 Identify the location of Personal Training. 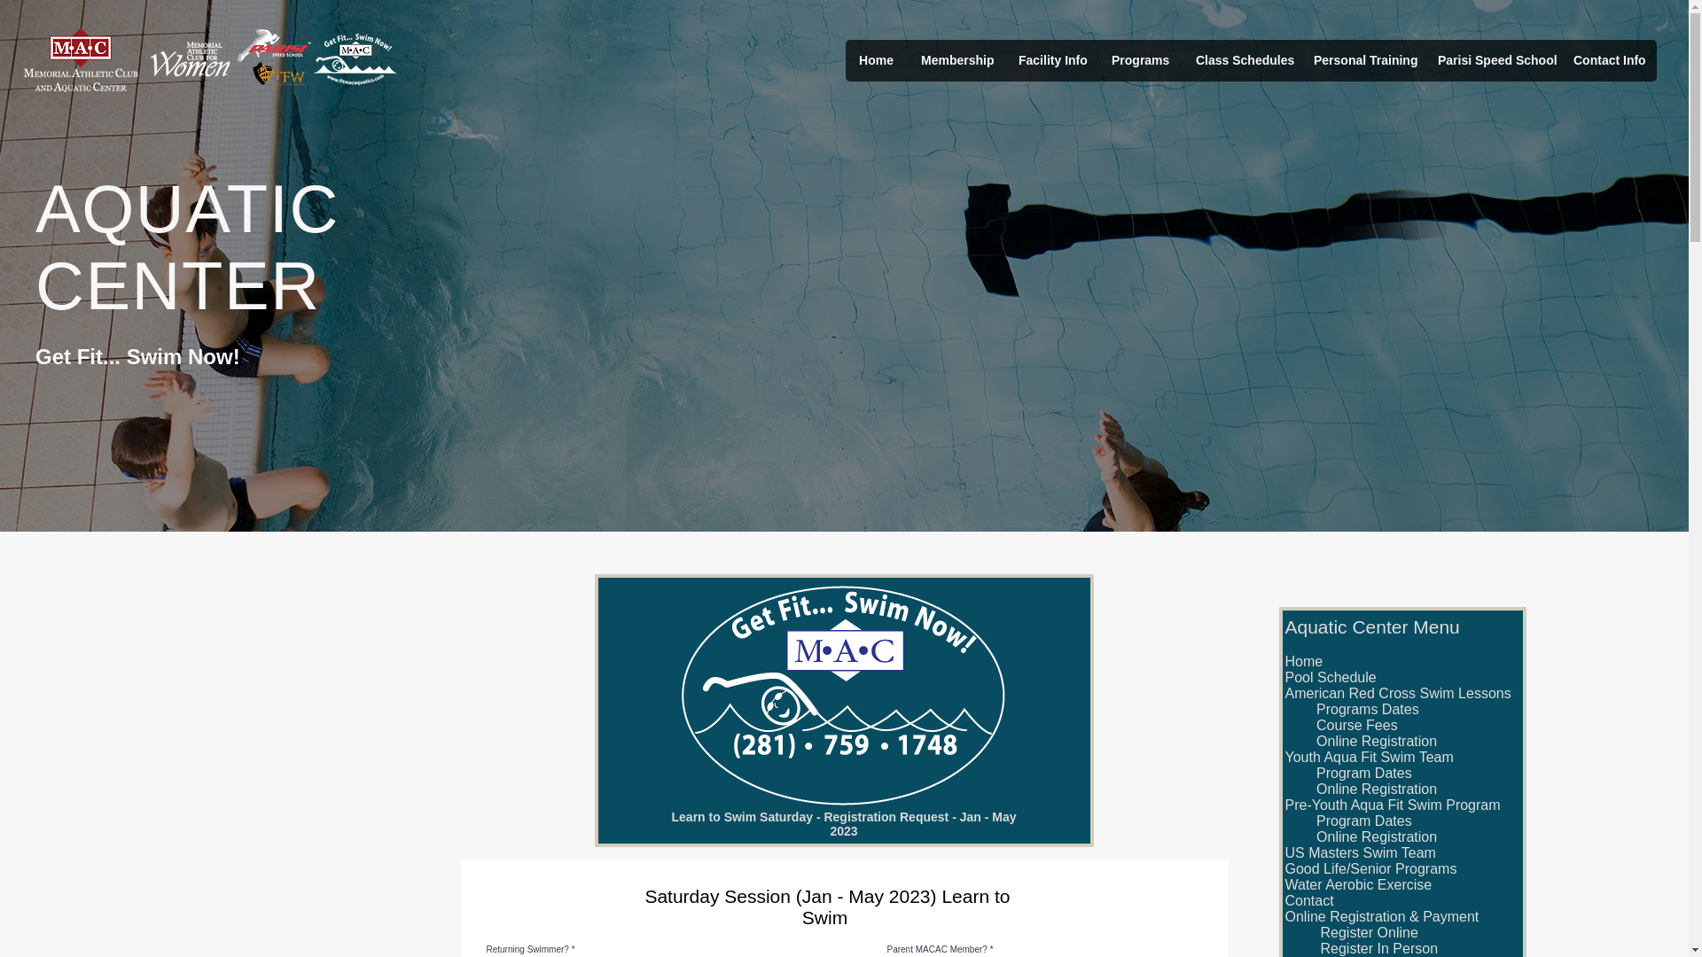
(1362, 60).